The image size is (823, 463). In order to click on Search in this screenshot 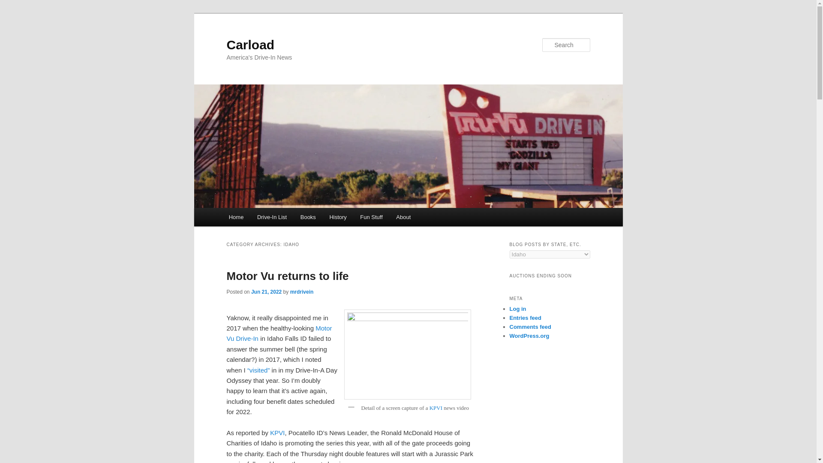, I will do `click(14, 5)`.